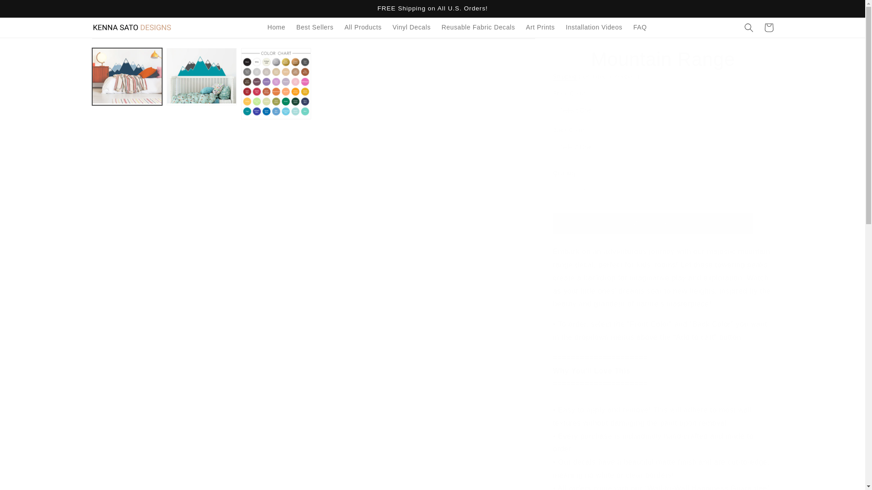  Describe the element at coordinates (314, 27) in the screenshot. I see `Best Sellers` at that location.